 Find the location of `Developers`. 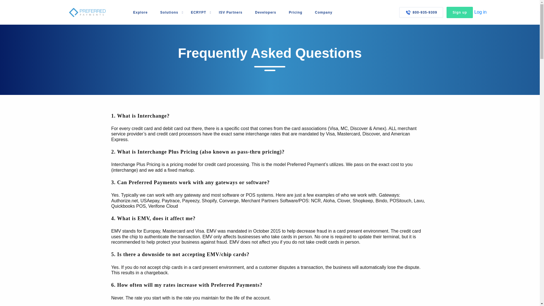

Developers is located at coordinates (266, 12).